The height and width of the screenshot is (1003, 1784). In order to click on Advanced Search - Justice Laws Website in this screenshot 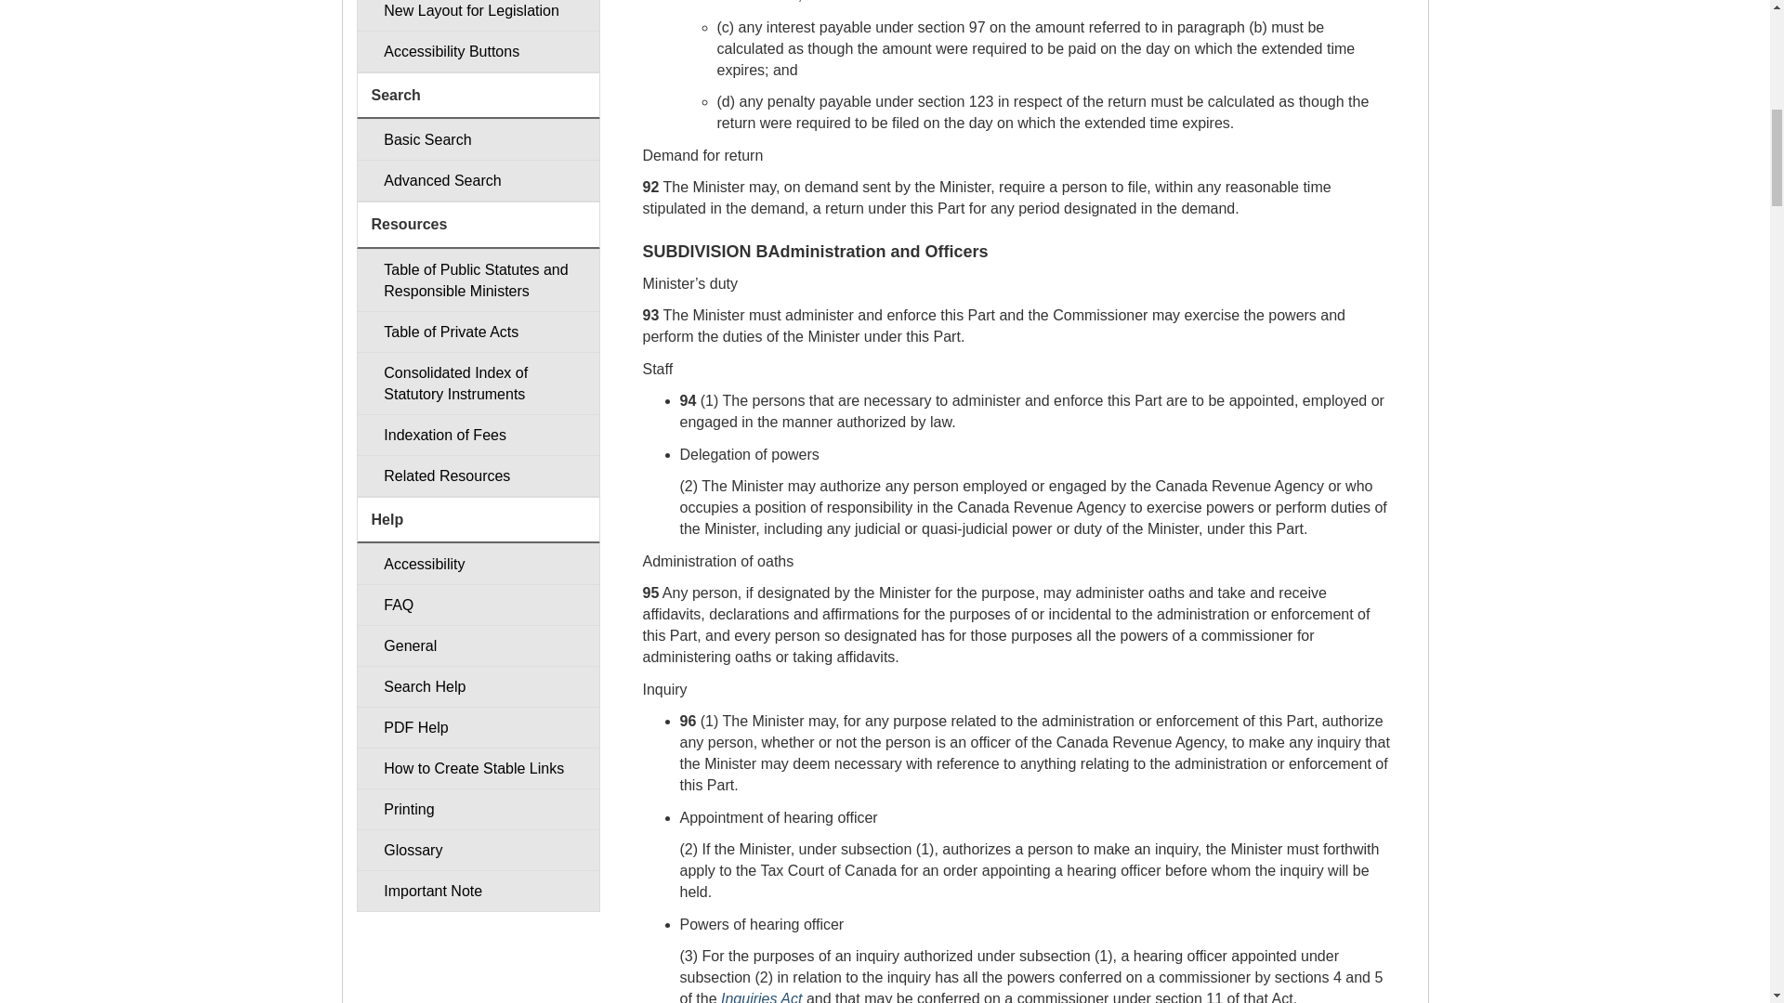, I will do `click(478, 180)`.